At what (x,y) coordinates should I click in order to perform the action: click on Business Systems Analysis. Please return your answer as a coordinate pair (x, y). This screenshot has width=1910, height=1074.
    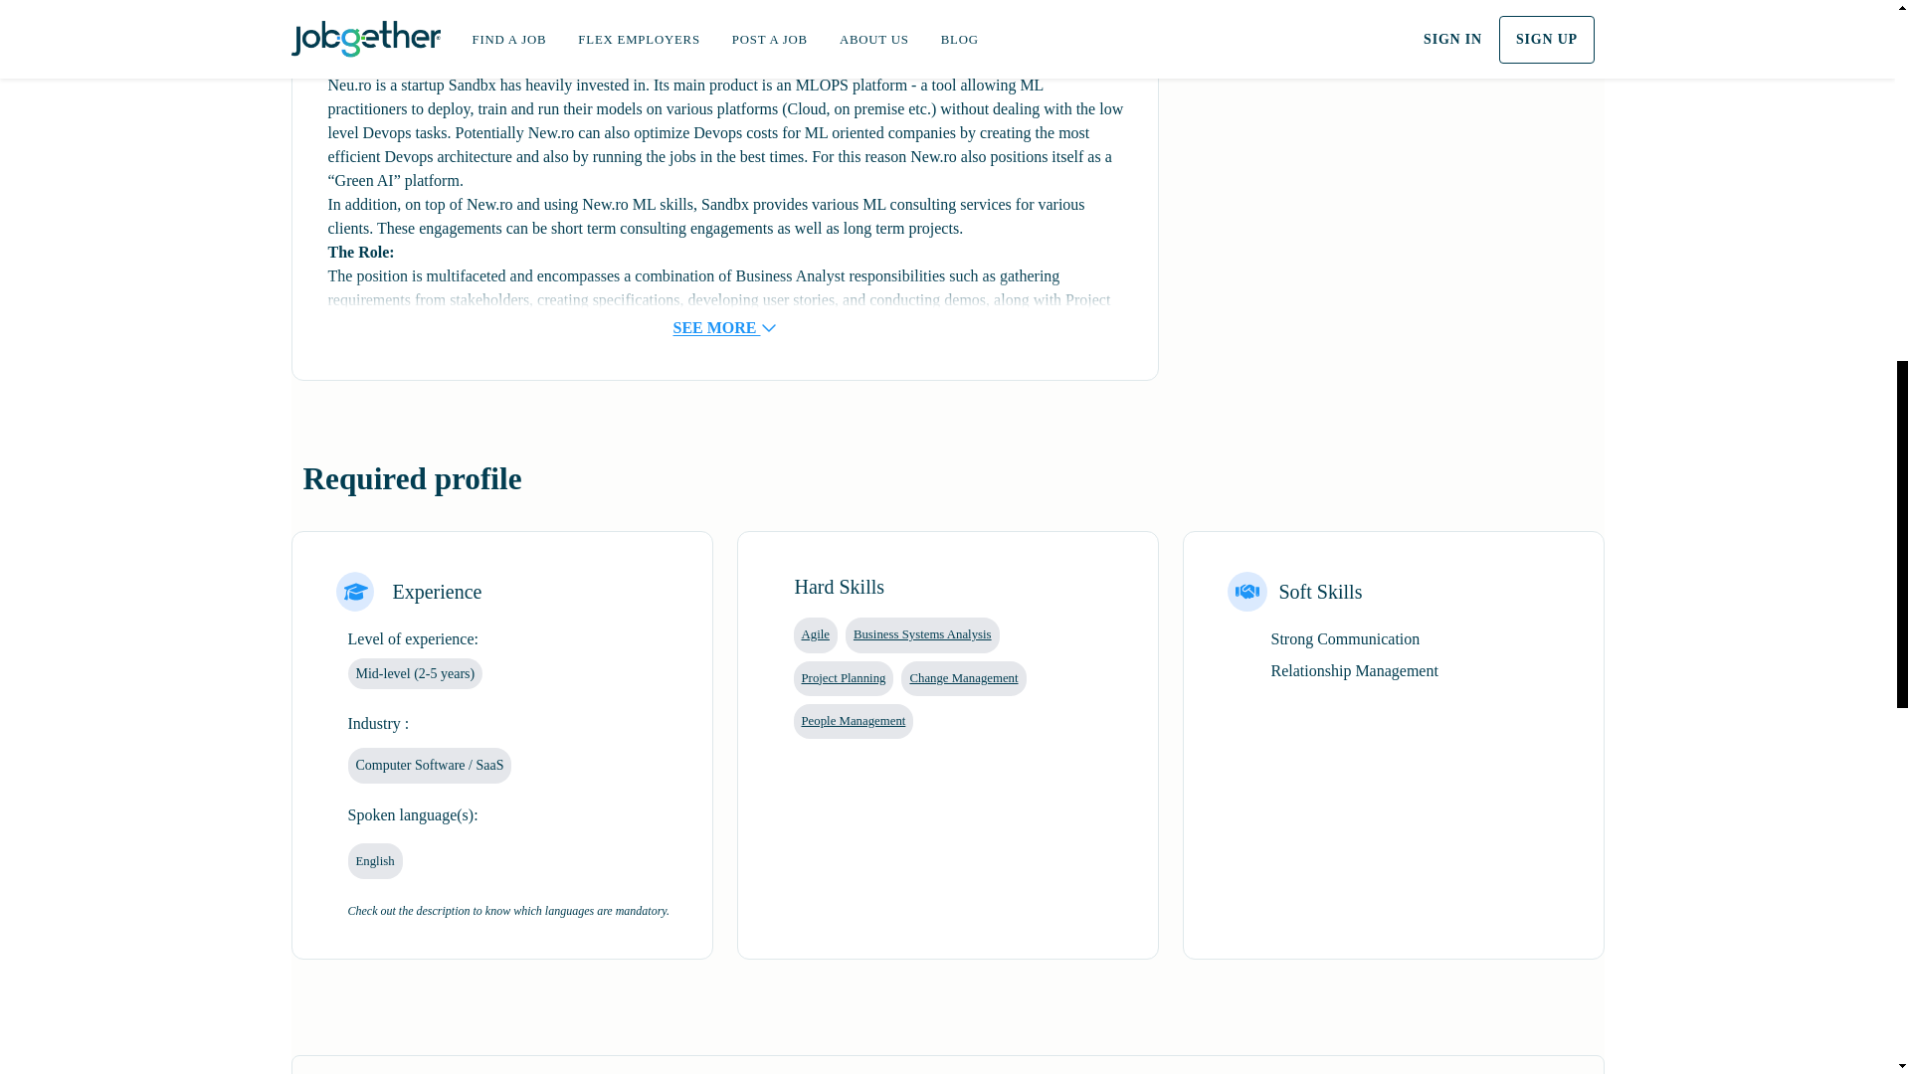
    Looking at the image, I should click on (922, 634).